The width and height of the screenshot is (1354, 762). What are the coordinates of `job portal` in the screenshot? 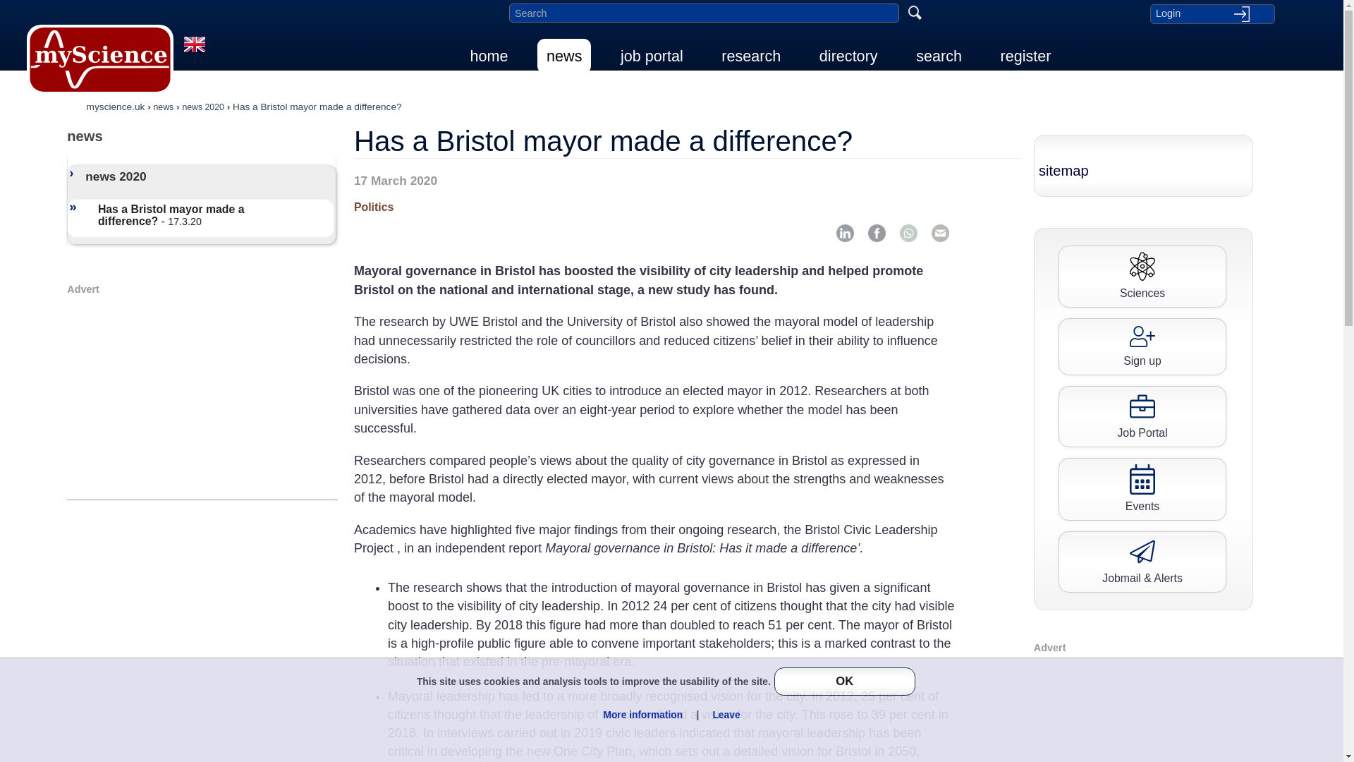 It's located at (652, 56).